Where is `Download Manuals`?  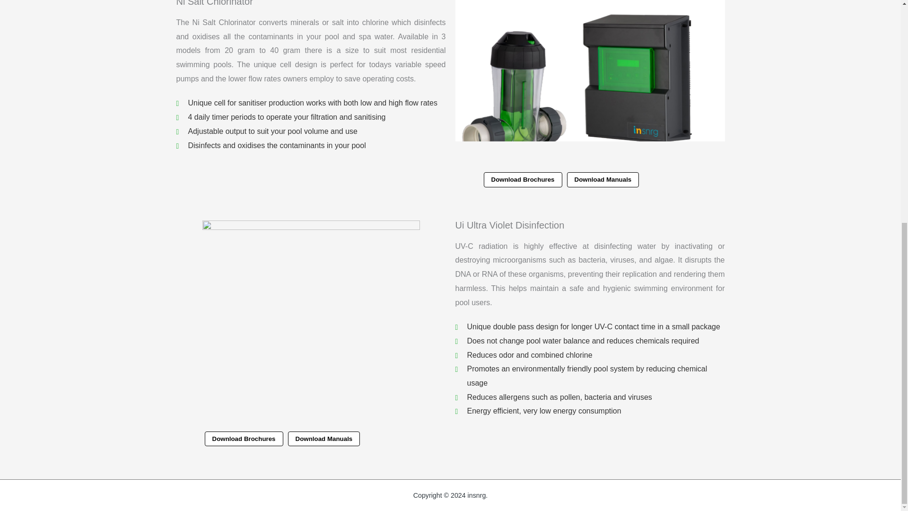
Download Manuals is located at coordinates (602, 179).